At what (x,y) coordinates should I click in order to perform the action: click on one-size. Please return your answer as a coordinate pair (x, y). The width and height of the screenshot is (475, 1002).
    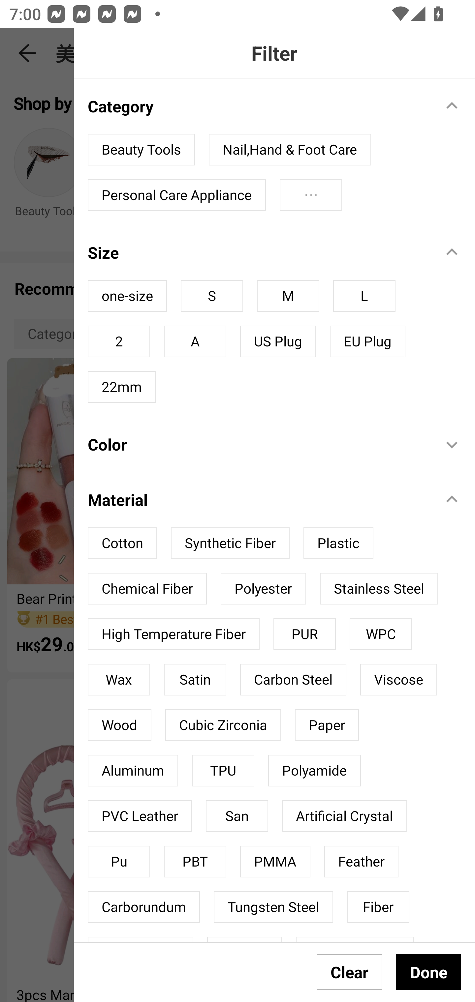
    Looking at the image, I should click on (127, 296).